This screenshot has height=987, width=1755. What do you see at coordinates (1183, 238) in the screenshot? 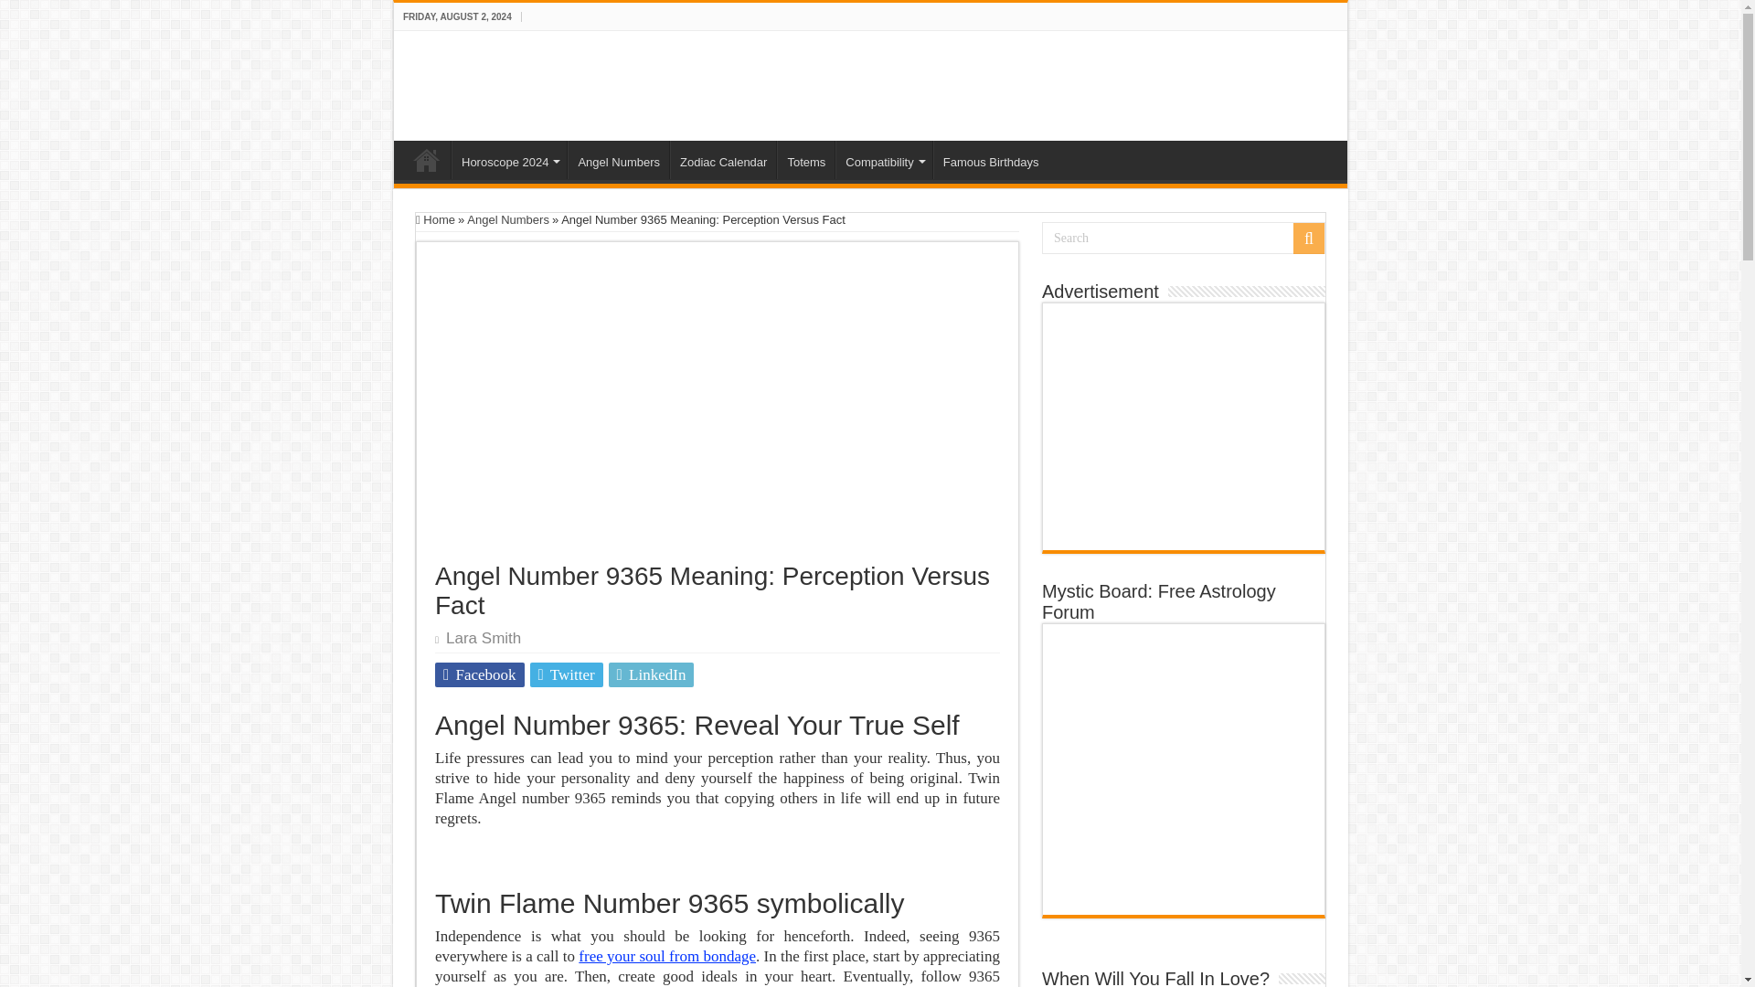
I see `Search` at bounding box center [1183, 238].